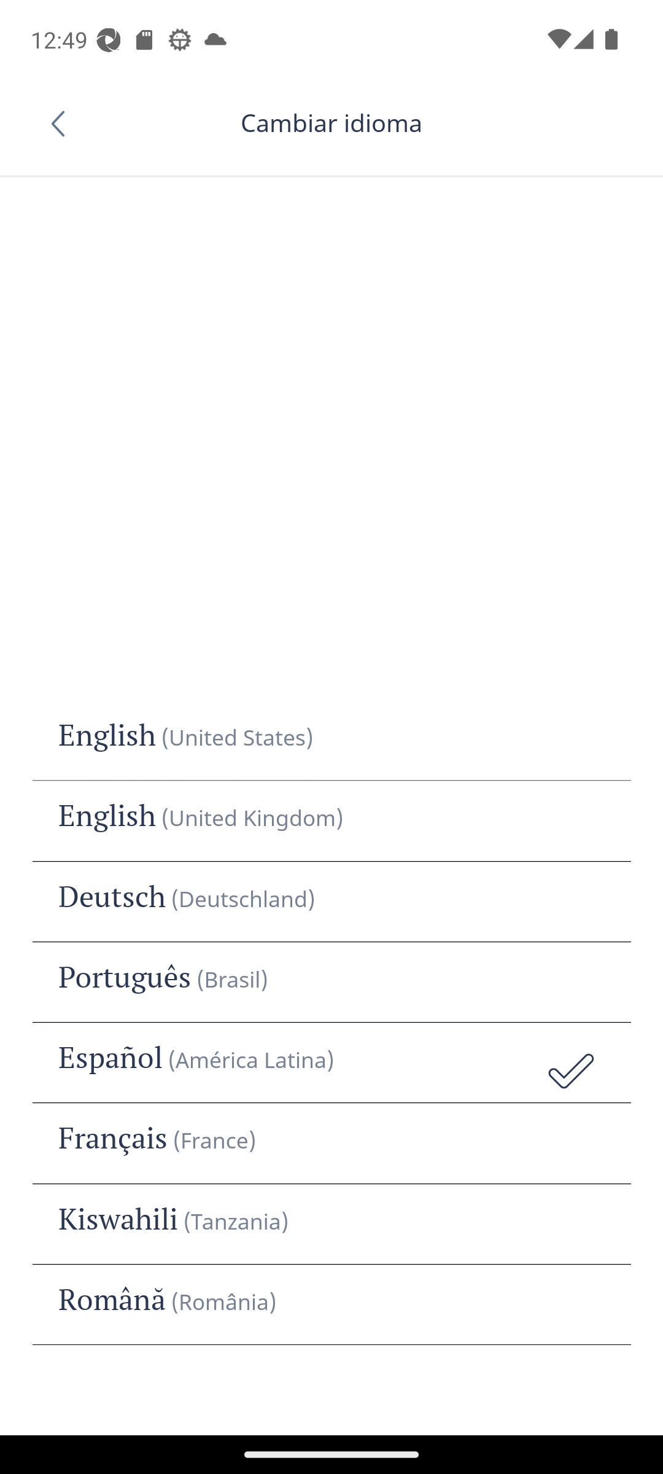 The image size is (663, 1474). I want to click on English (United Kingdom), so click(331, 822).